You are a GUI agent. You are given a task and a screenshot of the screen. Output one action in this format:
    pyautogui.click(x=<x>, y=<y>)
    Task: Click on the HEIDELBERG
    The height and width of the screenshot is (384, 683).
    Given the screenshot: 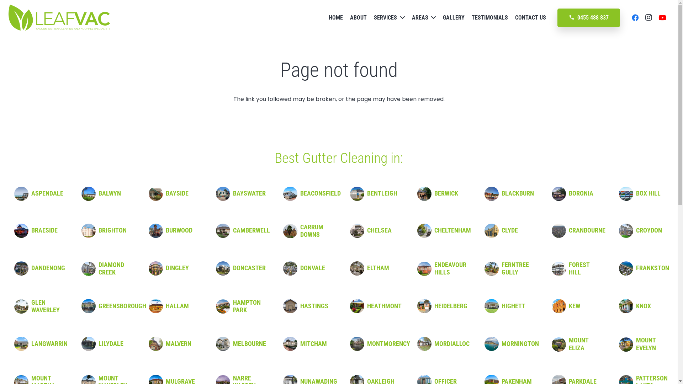 What is the action you would take?
    pyautogui.click(x=451, y=306)
    